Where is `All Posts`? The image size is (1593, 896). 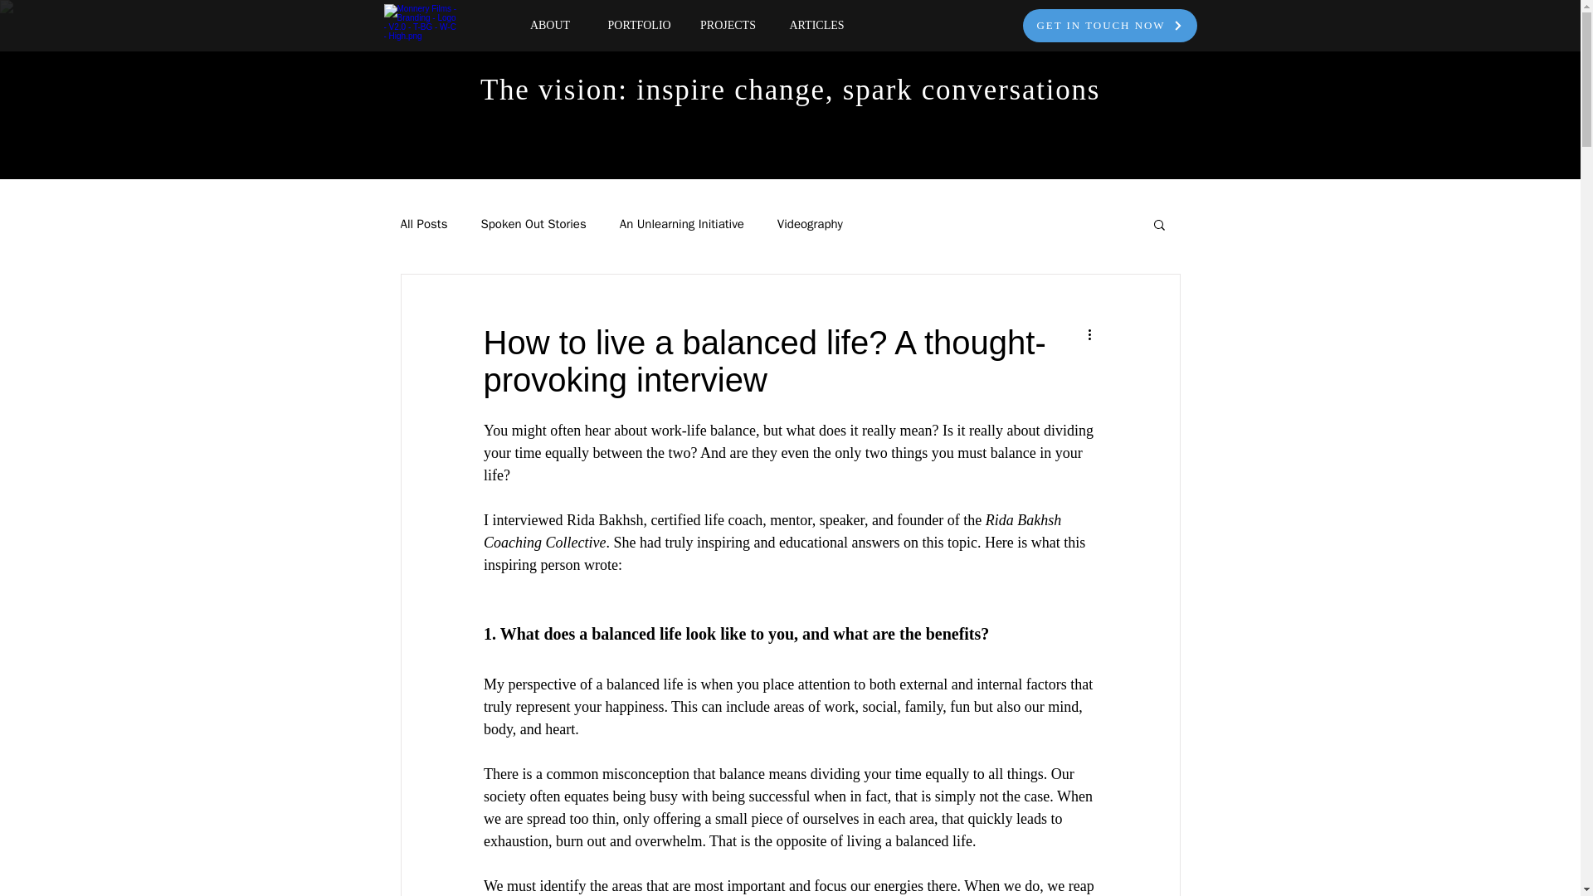
All Posts is located at coordinates (423, 223).